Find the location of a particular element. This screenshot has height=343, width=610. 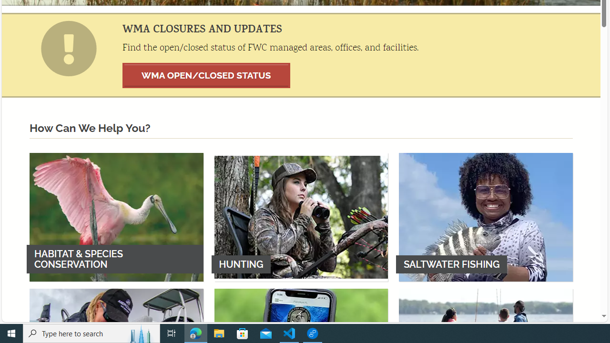

HABITAT & SPECIES CONSERVATION is located at coordinates (116, 217).